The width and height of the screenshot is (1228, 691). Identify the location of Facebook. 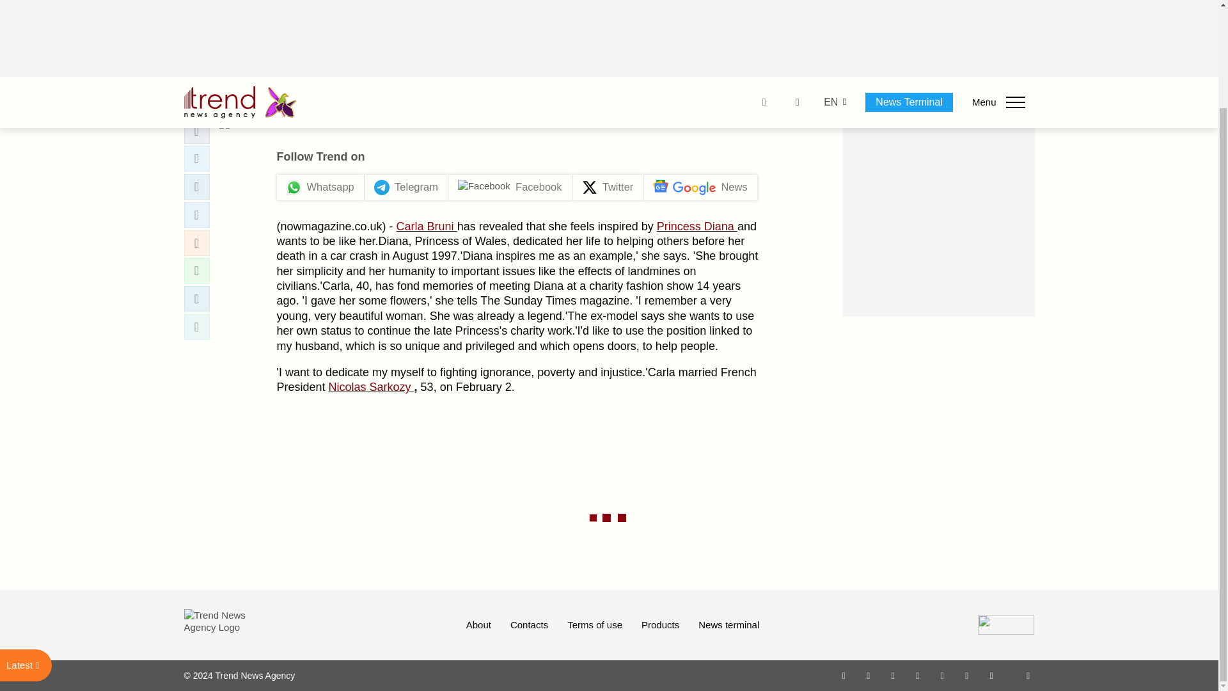
(868, 675).